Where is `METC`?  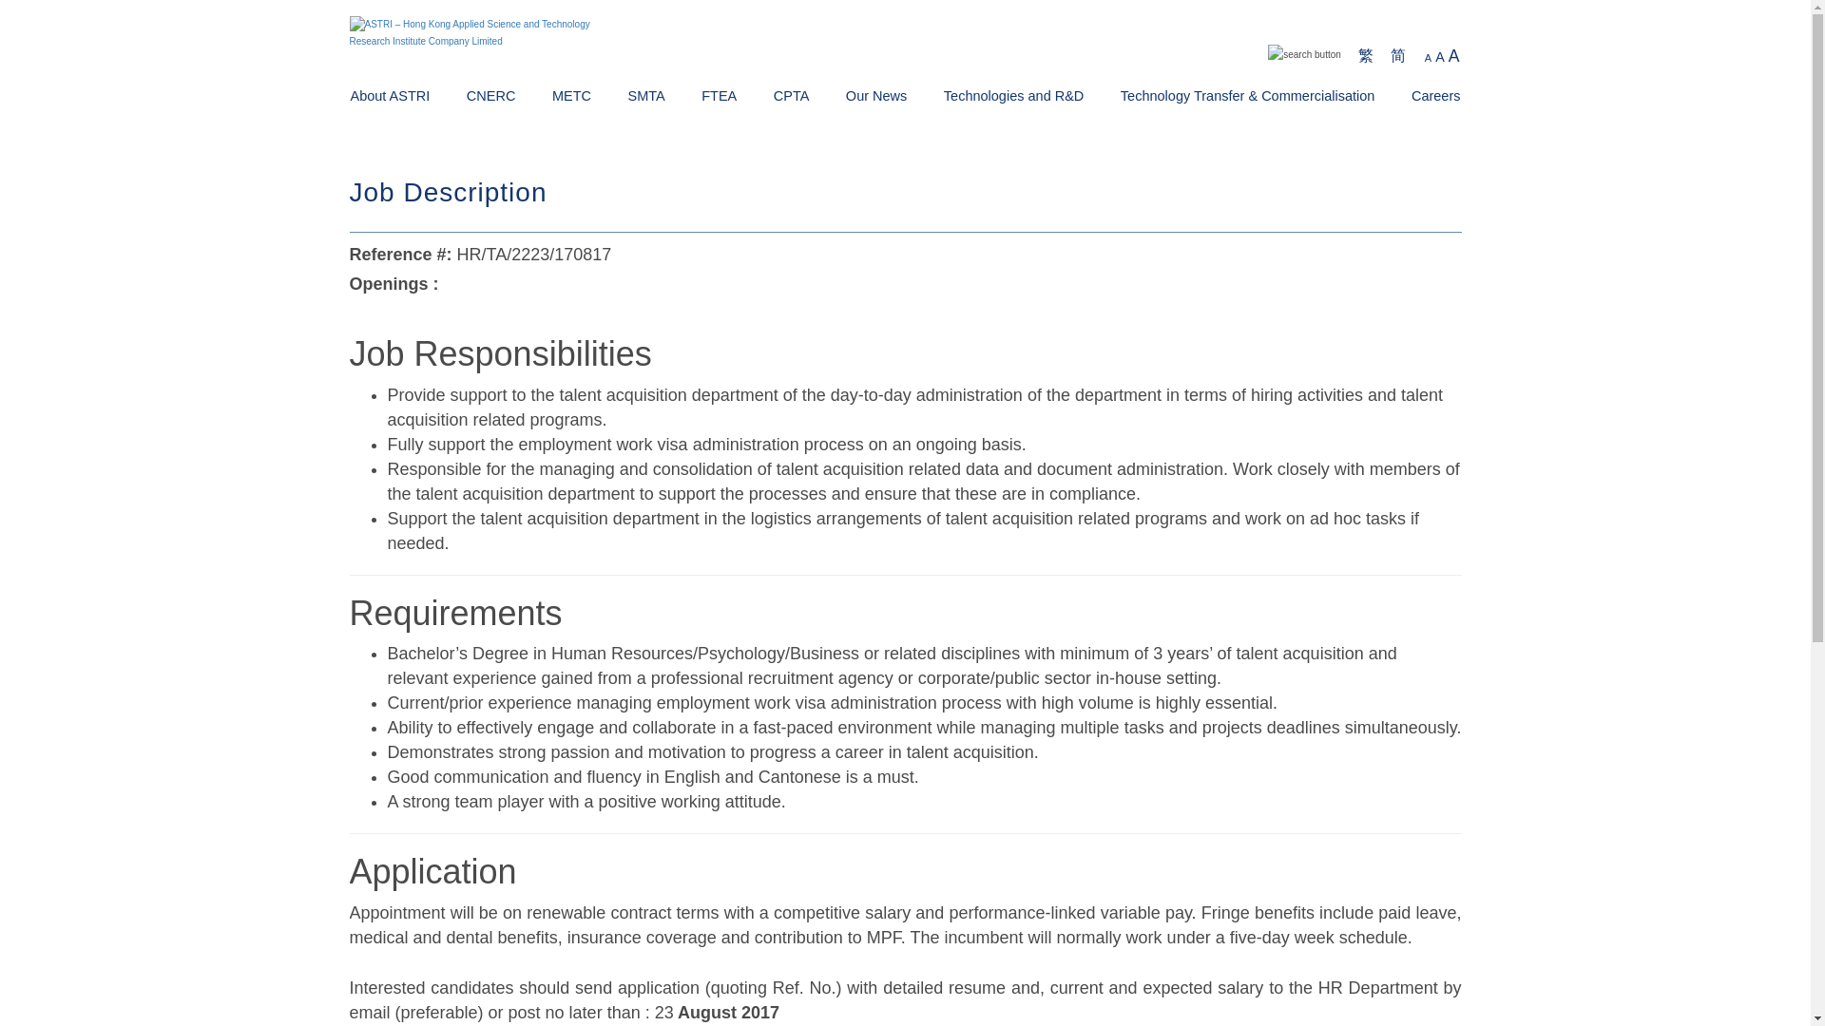
METC is located at coordinates (572, 95).